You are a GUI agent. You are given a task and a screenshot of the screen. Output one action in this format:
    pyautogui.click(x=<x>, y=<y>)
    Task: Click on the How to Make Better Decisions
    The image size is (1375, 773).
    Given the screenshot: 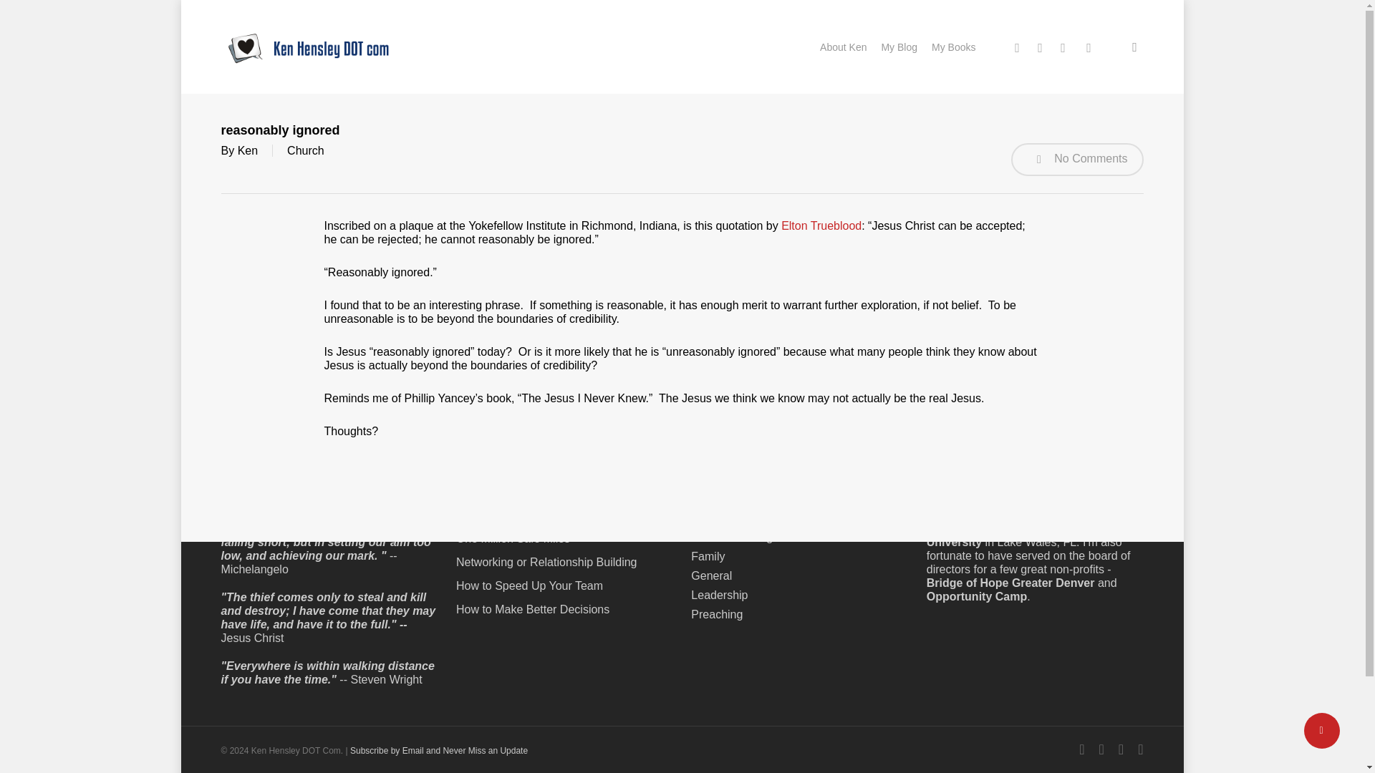 What is the action you would take?
    pyautogui.click(x=564, y=609)
    